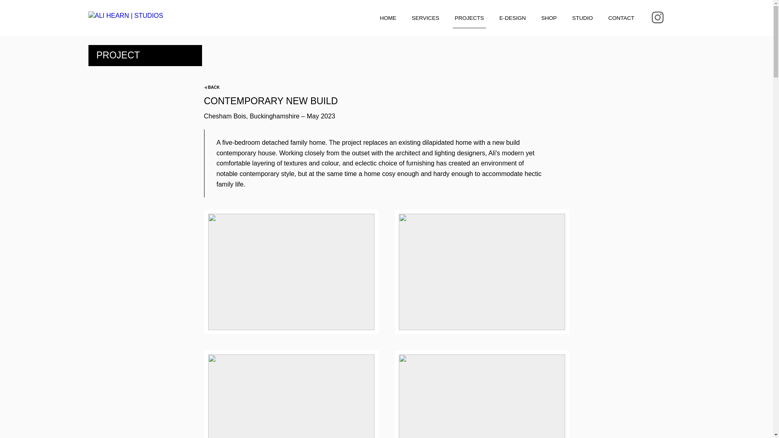  What do you see at coordinates (469, 18) in the screenshot?
I see `PROJECTS` at bounding box center [469, 18].